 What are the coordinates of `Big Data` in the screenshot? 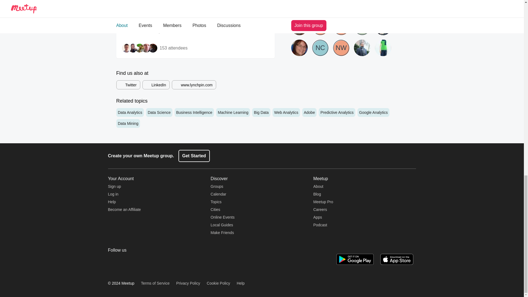 It's located at (261, 112).